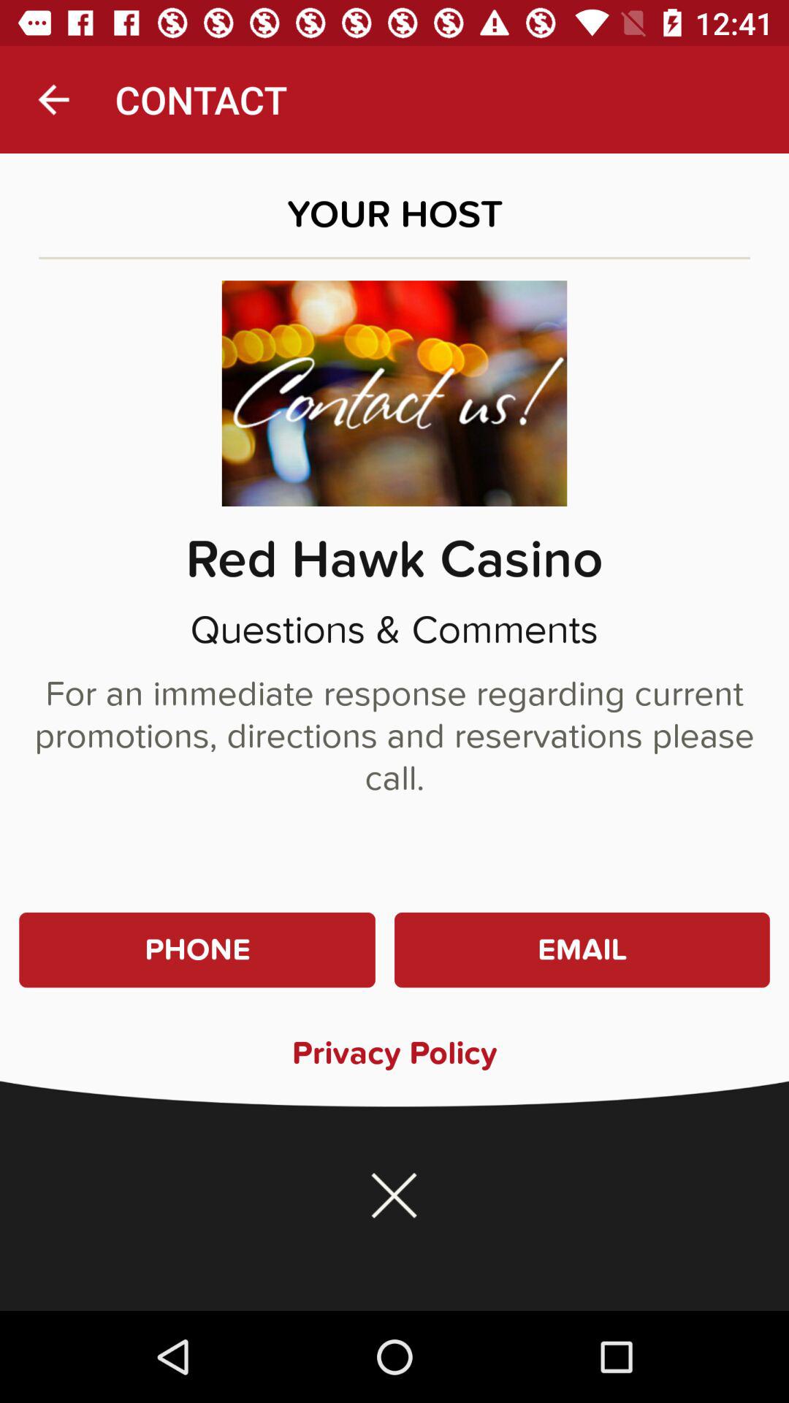 The image size is (789, 1403). What do you see at coordinates (53, 99) in the screenshot?
I see `click icon to the left of the contact app` at bounding box center [53, 99].